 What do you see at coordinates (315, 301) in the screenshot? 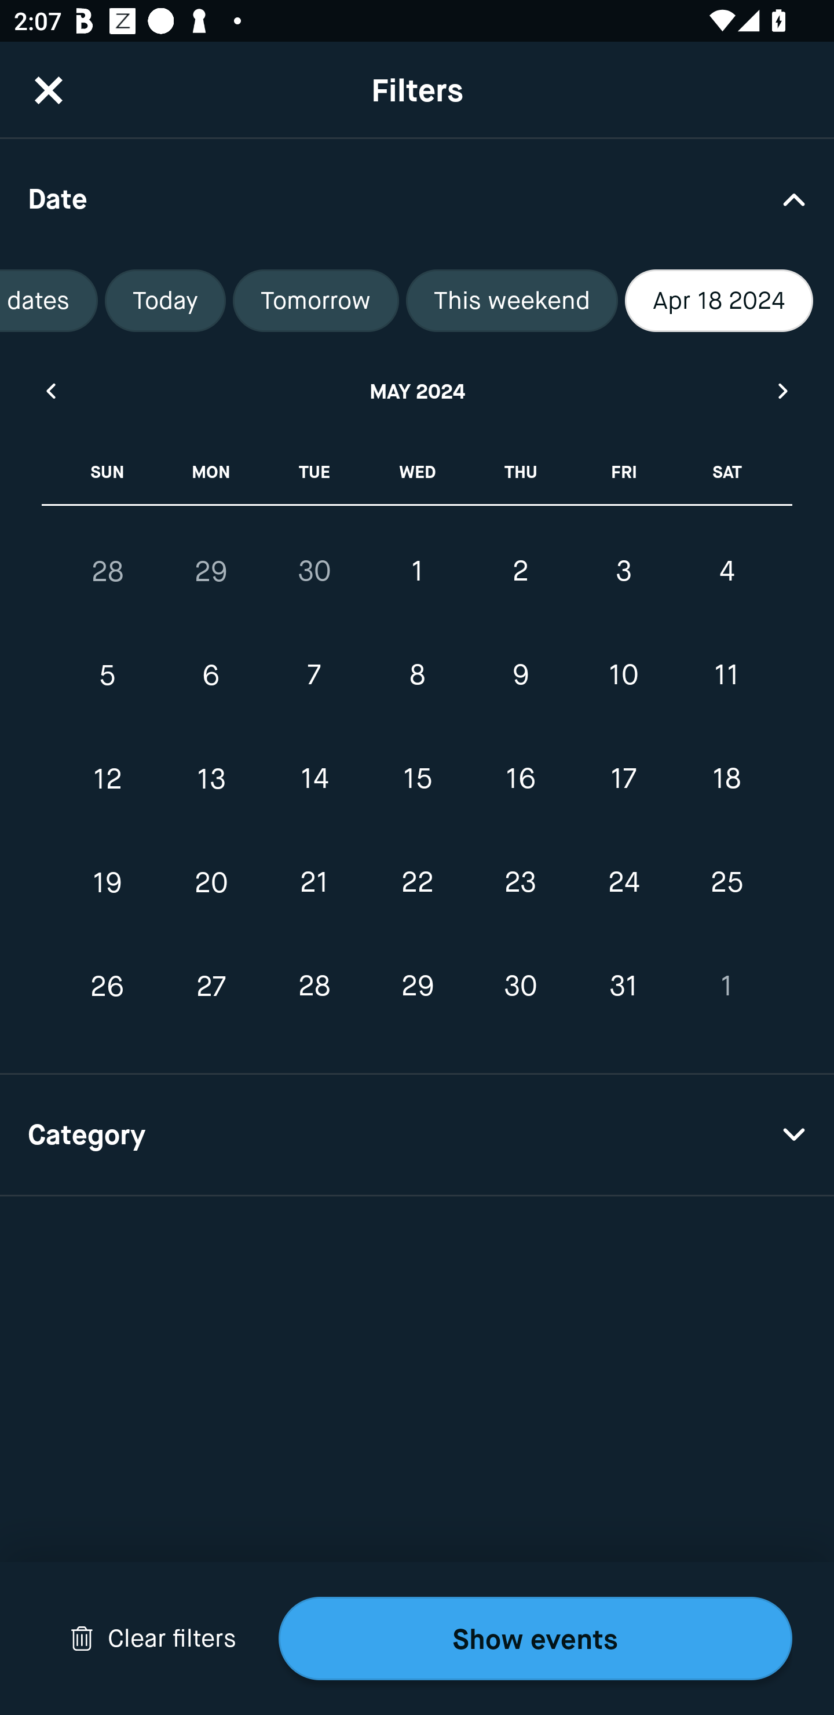
I see `Tomorrow` at bounding box center [315, 301].